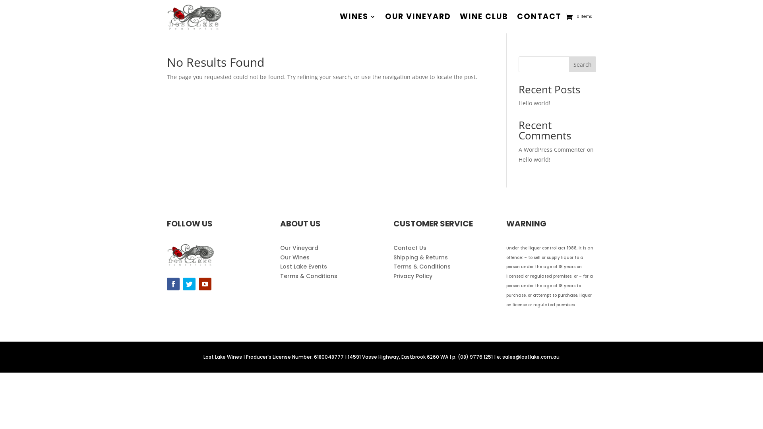 This screenshot has width=763, height=429. I want to click on WINE CLUB, so click(484, 17).